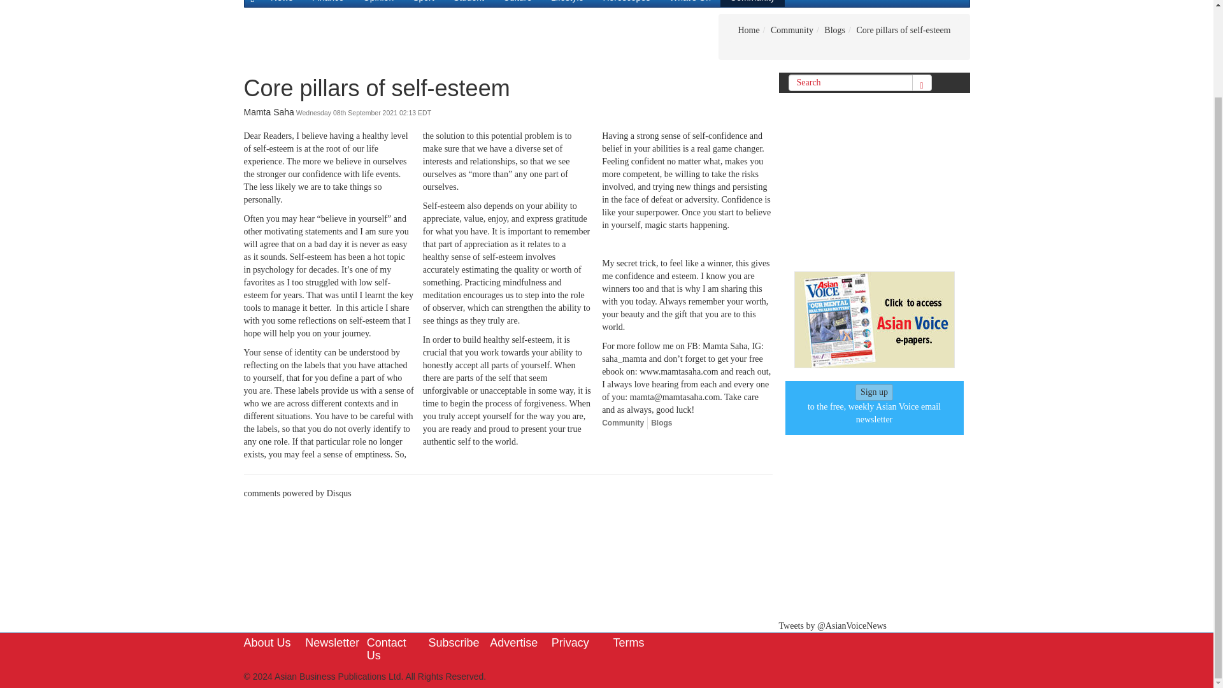  I want to click on Home, so click(748, 30).